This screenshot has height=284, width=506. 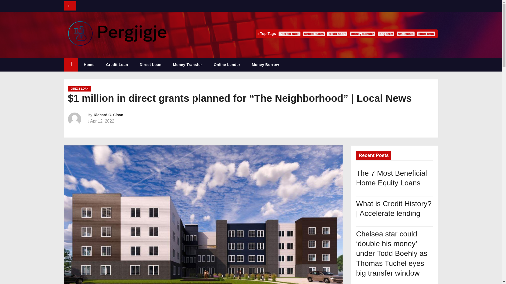 I want to click on Direct Loan, so click(x=151, y=65).